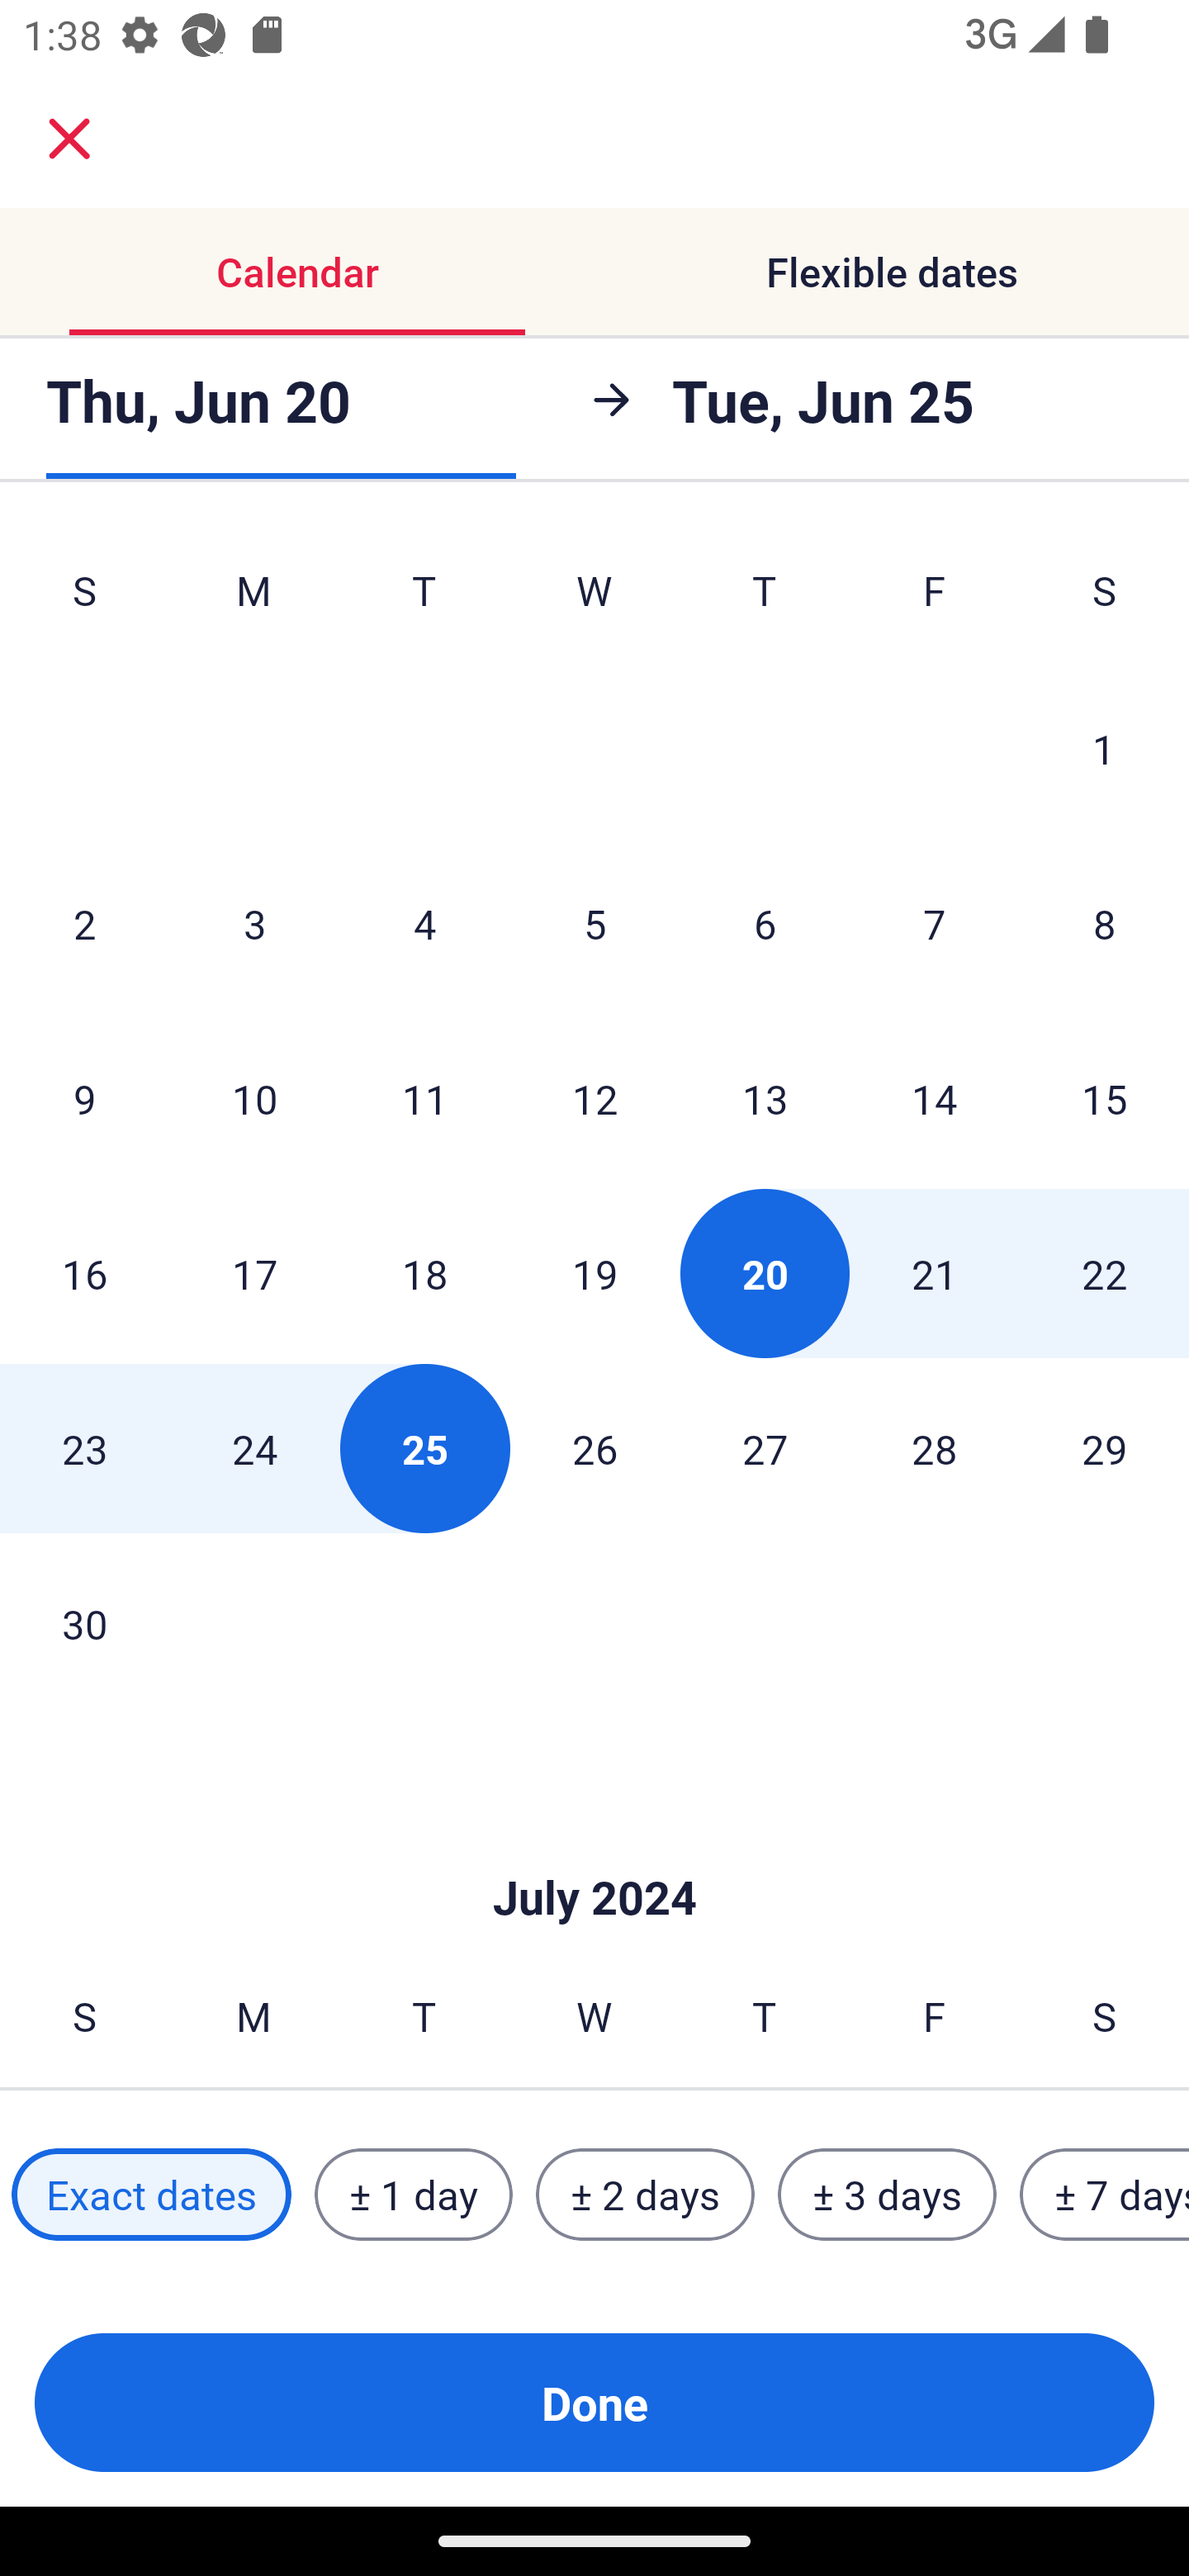  What do you see at coordinates (935, 923) in the screenshot?
I see `7 Friday, June 7, 2024` at bounding box center [935, 923].